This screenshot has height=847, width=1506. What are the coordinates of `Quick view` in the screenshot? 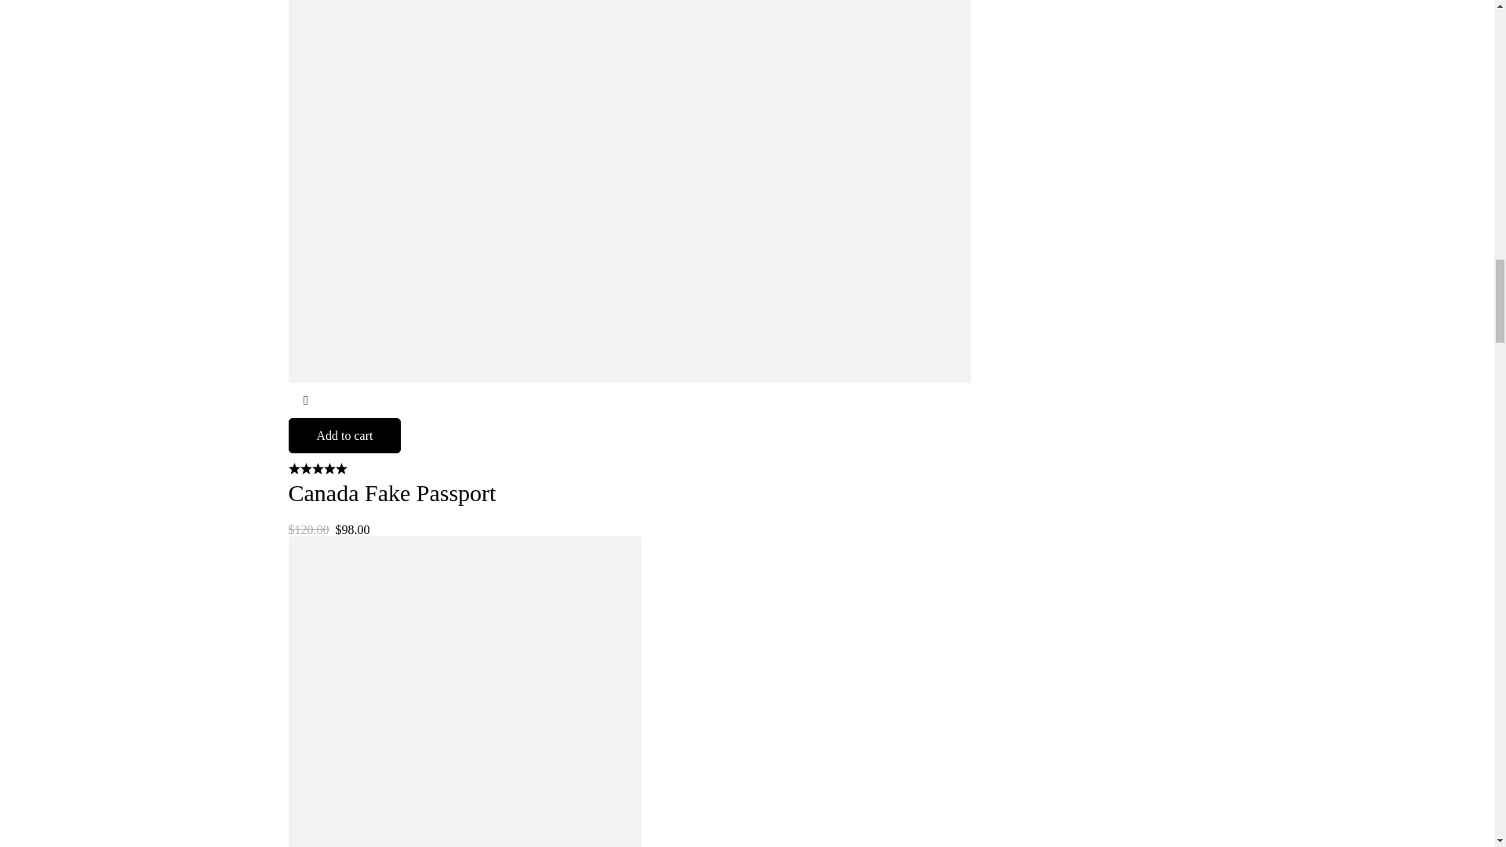 It's located at (306, 400).